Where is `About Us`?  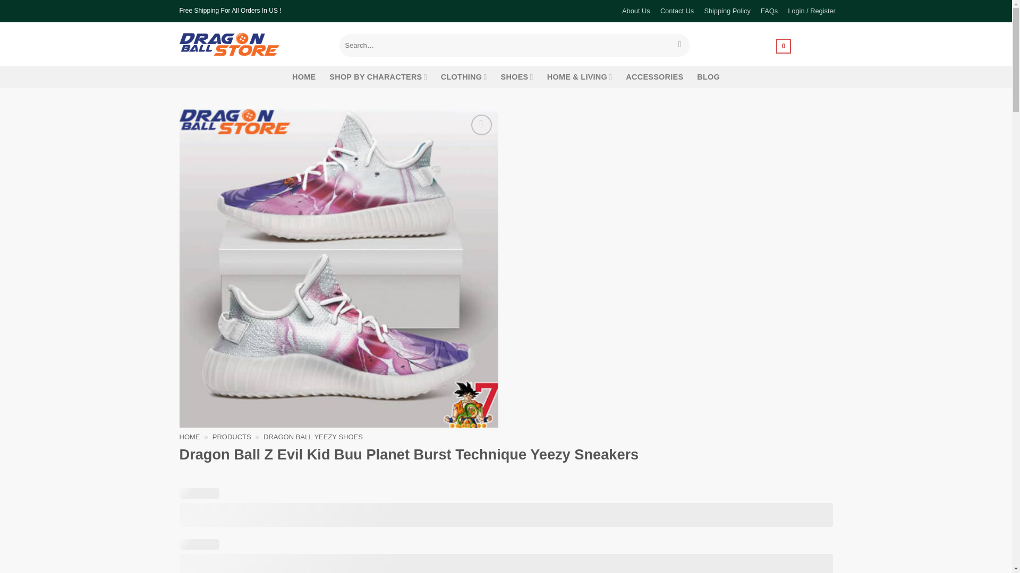 About Us is located at coordinates (635, 11).